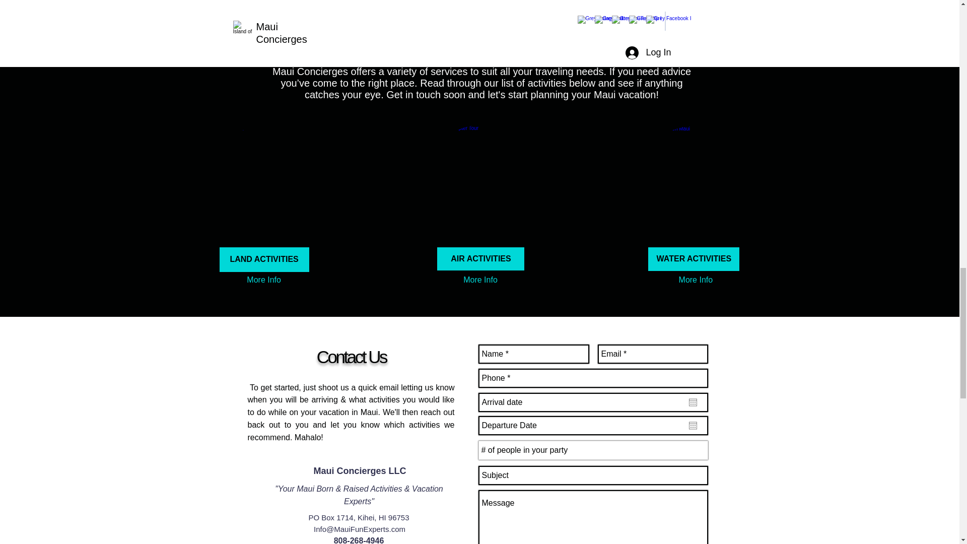 This screenshot has width=967, height=544. I want to click on WATER ACTIVITIES, so click(694, 259).